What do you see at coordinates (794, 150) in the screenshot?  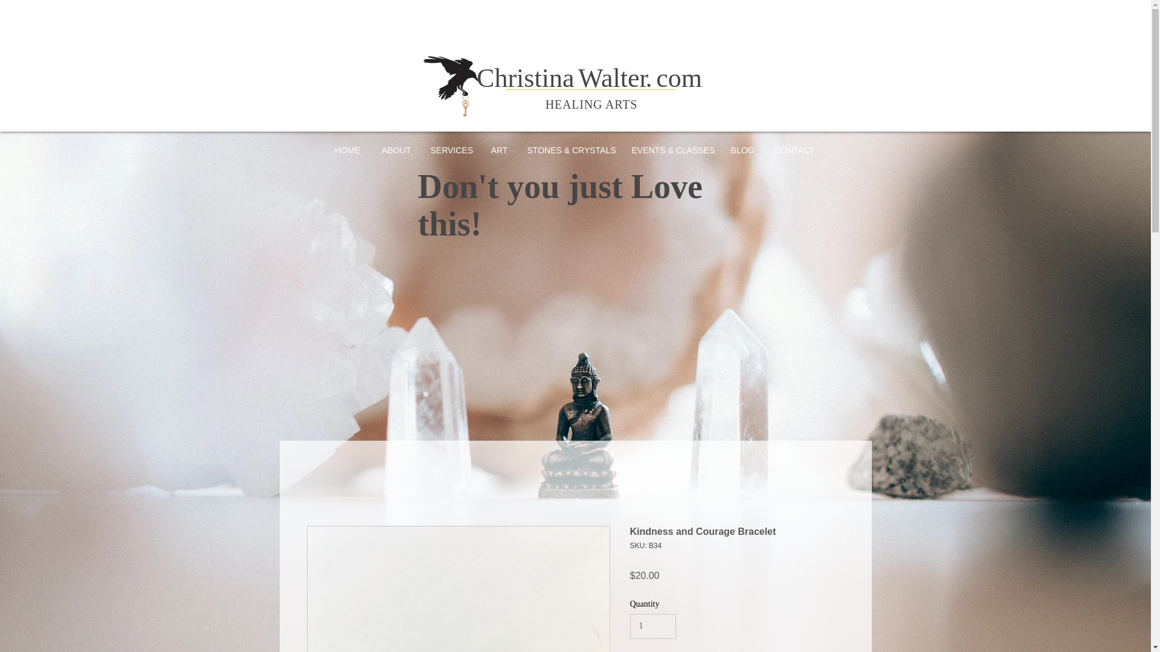 I see `CONTACT` at bounding box center [794, 150].